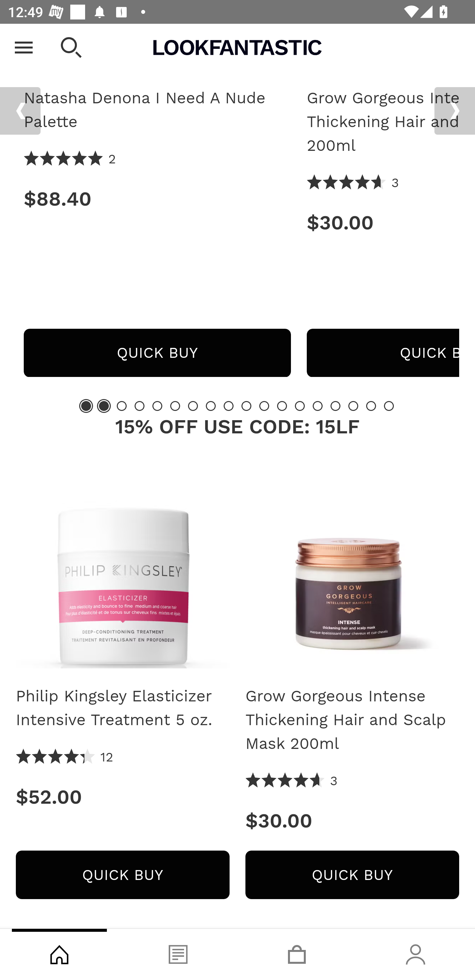 The image size is (475, 977). I want to click on Slide 10, so click(246, 406).